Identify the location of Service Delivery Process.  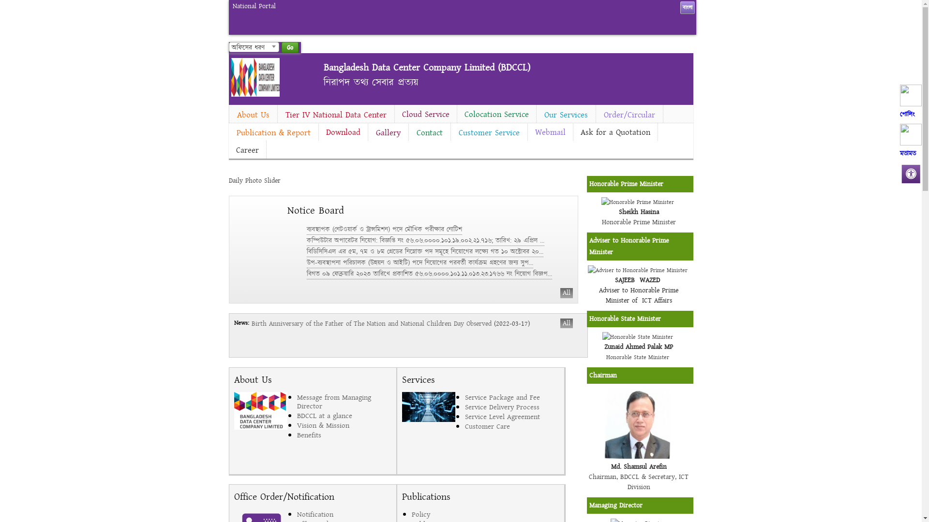
(512, 407).